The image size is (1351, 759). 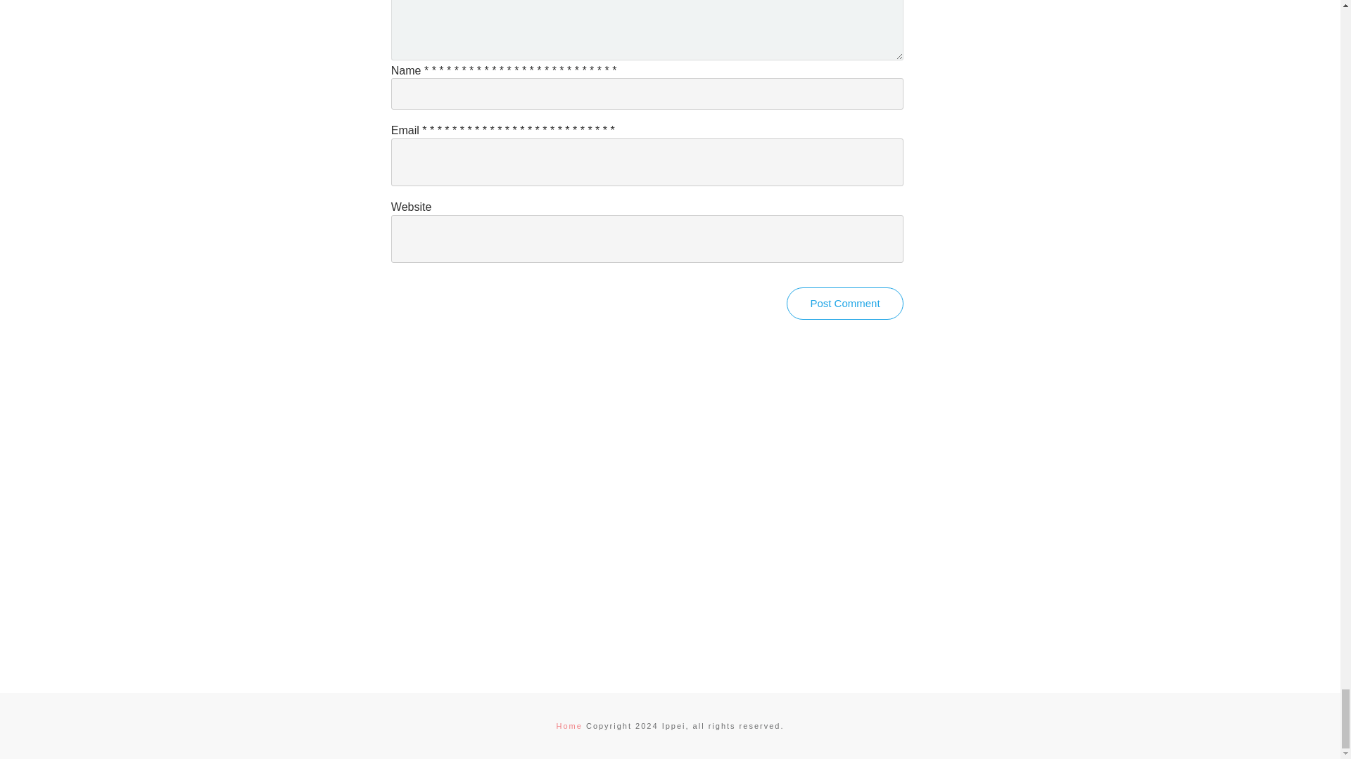 What do you see at coordinates (569, 725) in the screenshot?
I see `Home` at bounding box center [569, 725].